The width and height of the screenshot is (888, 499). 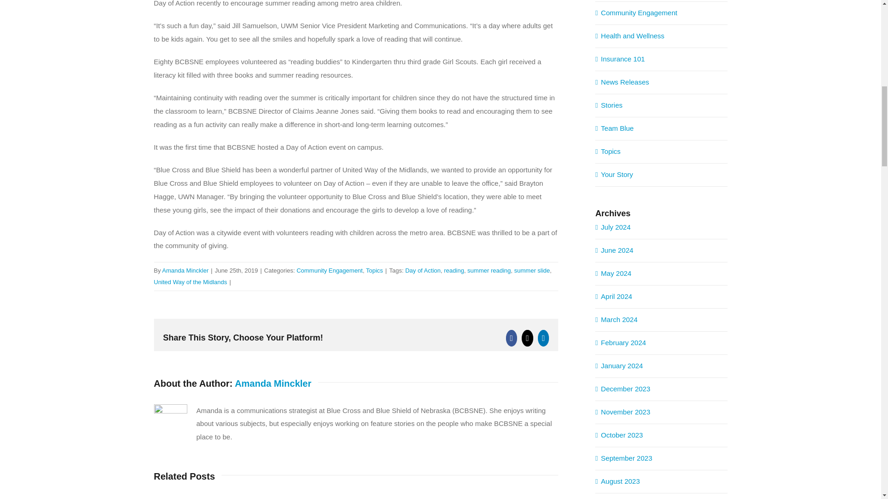 I want to click on Posts by Amanda Minckler, so click(x=185, y=270).